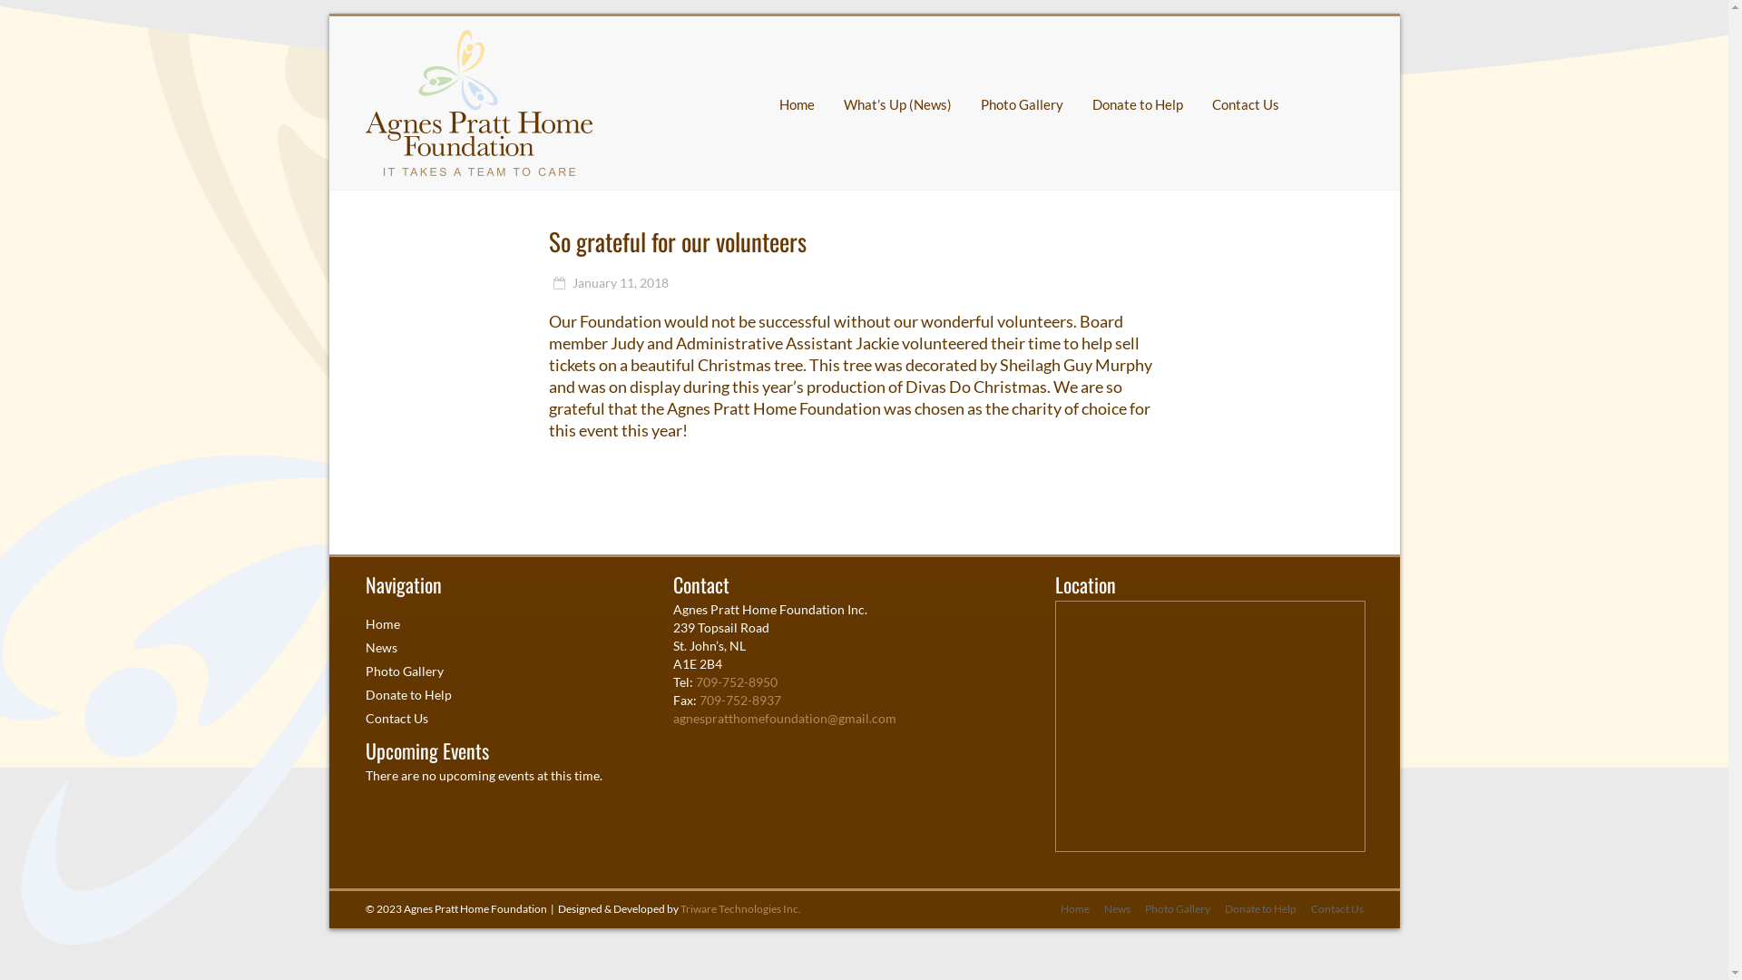 The height and width of the screenshot is (980, 1742). Describe the element at coordinates (404, 671) in the screenshot. I see `Photo Gallery` at that location.